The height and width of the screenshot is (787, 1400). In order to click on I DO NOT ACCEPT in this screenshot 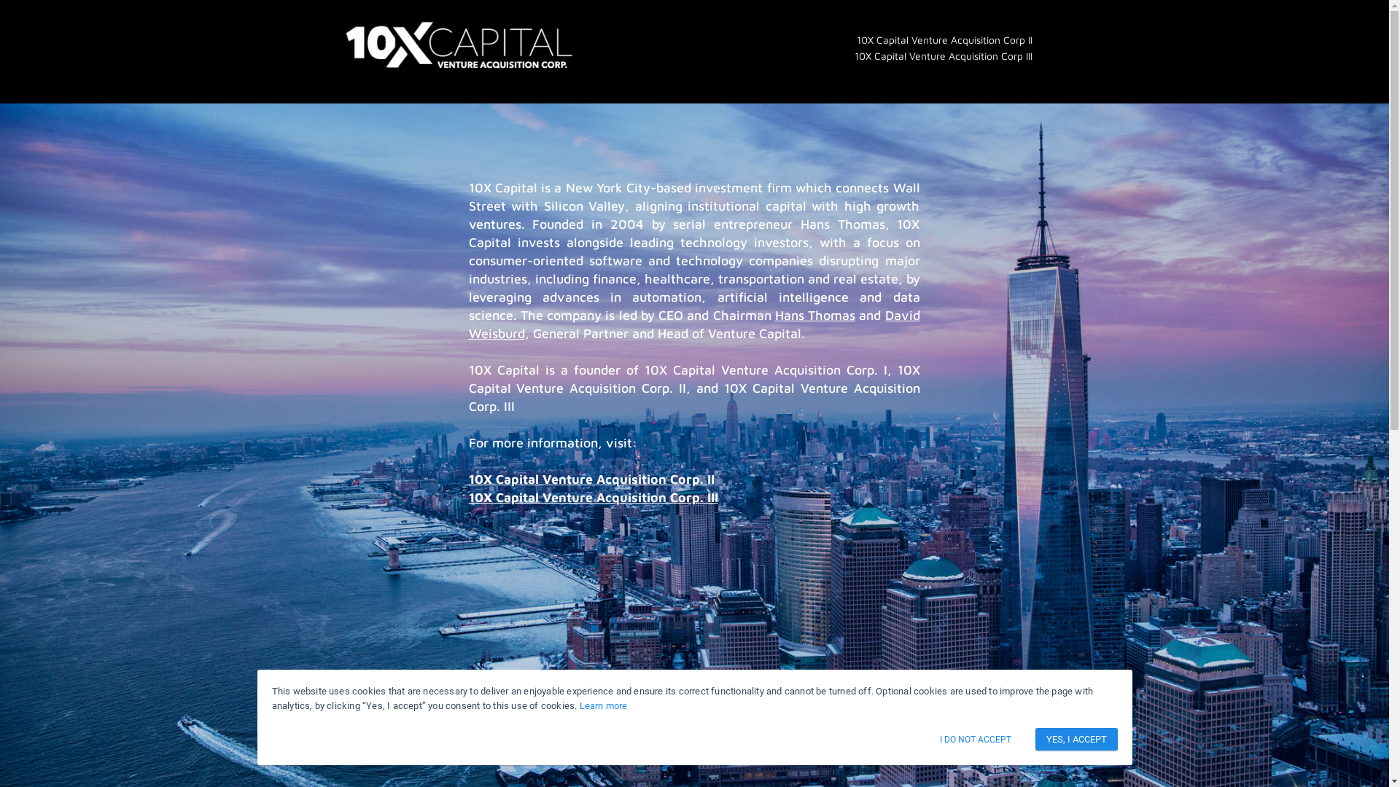, I will do `click(976, 740)`.